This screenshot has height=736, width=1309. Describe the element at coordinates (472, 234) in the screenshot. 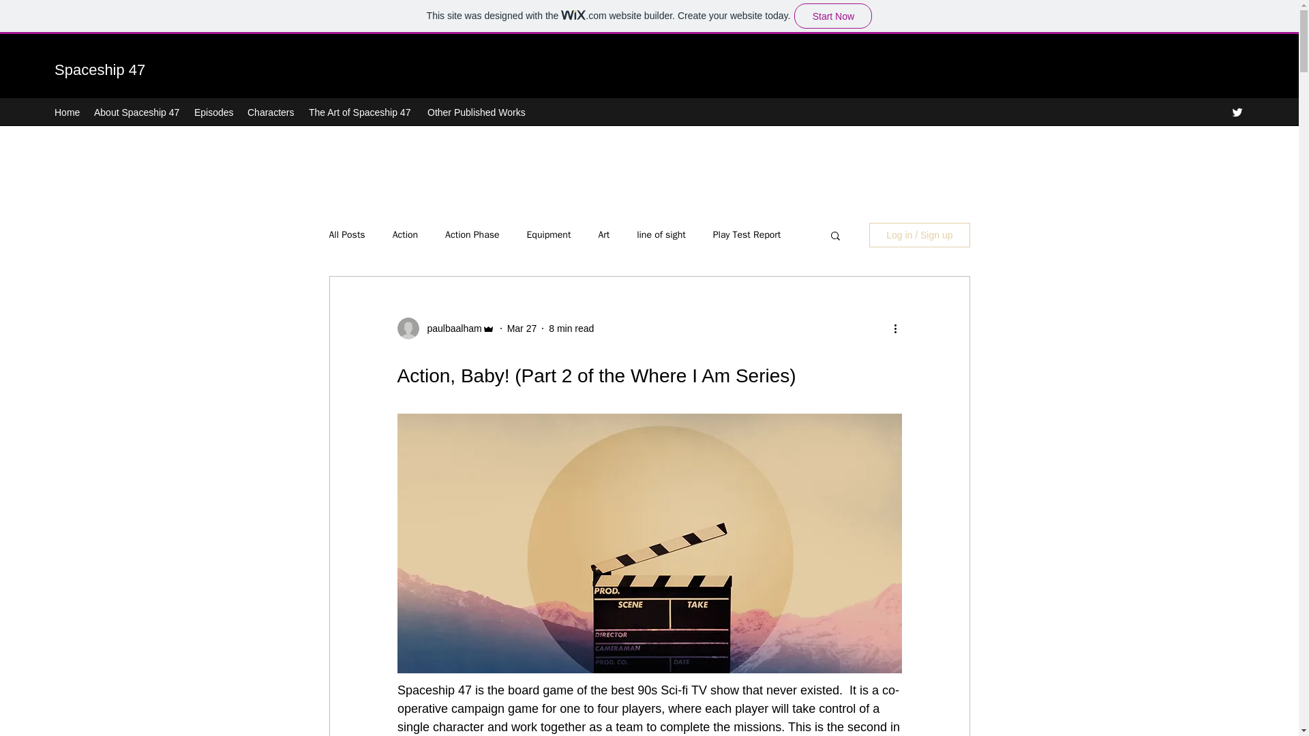

I see `Action Phase` at that location.